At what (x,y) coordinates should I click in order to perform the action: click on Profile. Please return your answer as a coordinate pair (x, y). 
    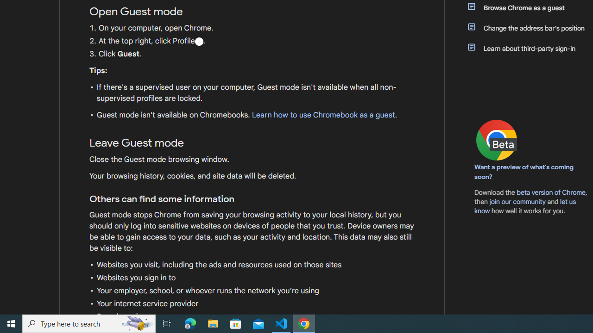
    Looking at the image, I should click on (199, 41).